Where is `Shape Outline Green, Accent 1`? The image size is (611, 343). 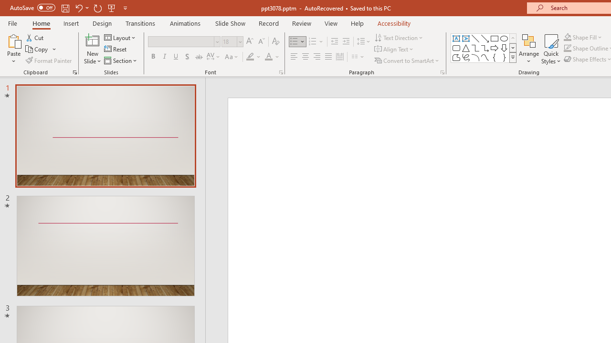 Shape Outline Green, Accent 1 is located at coordinates (567, 49).